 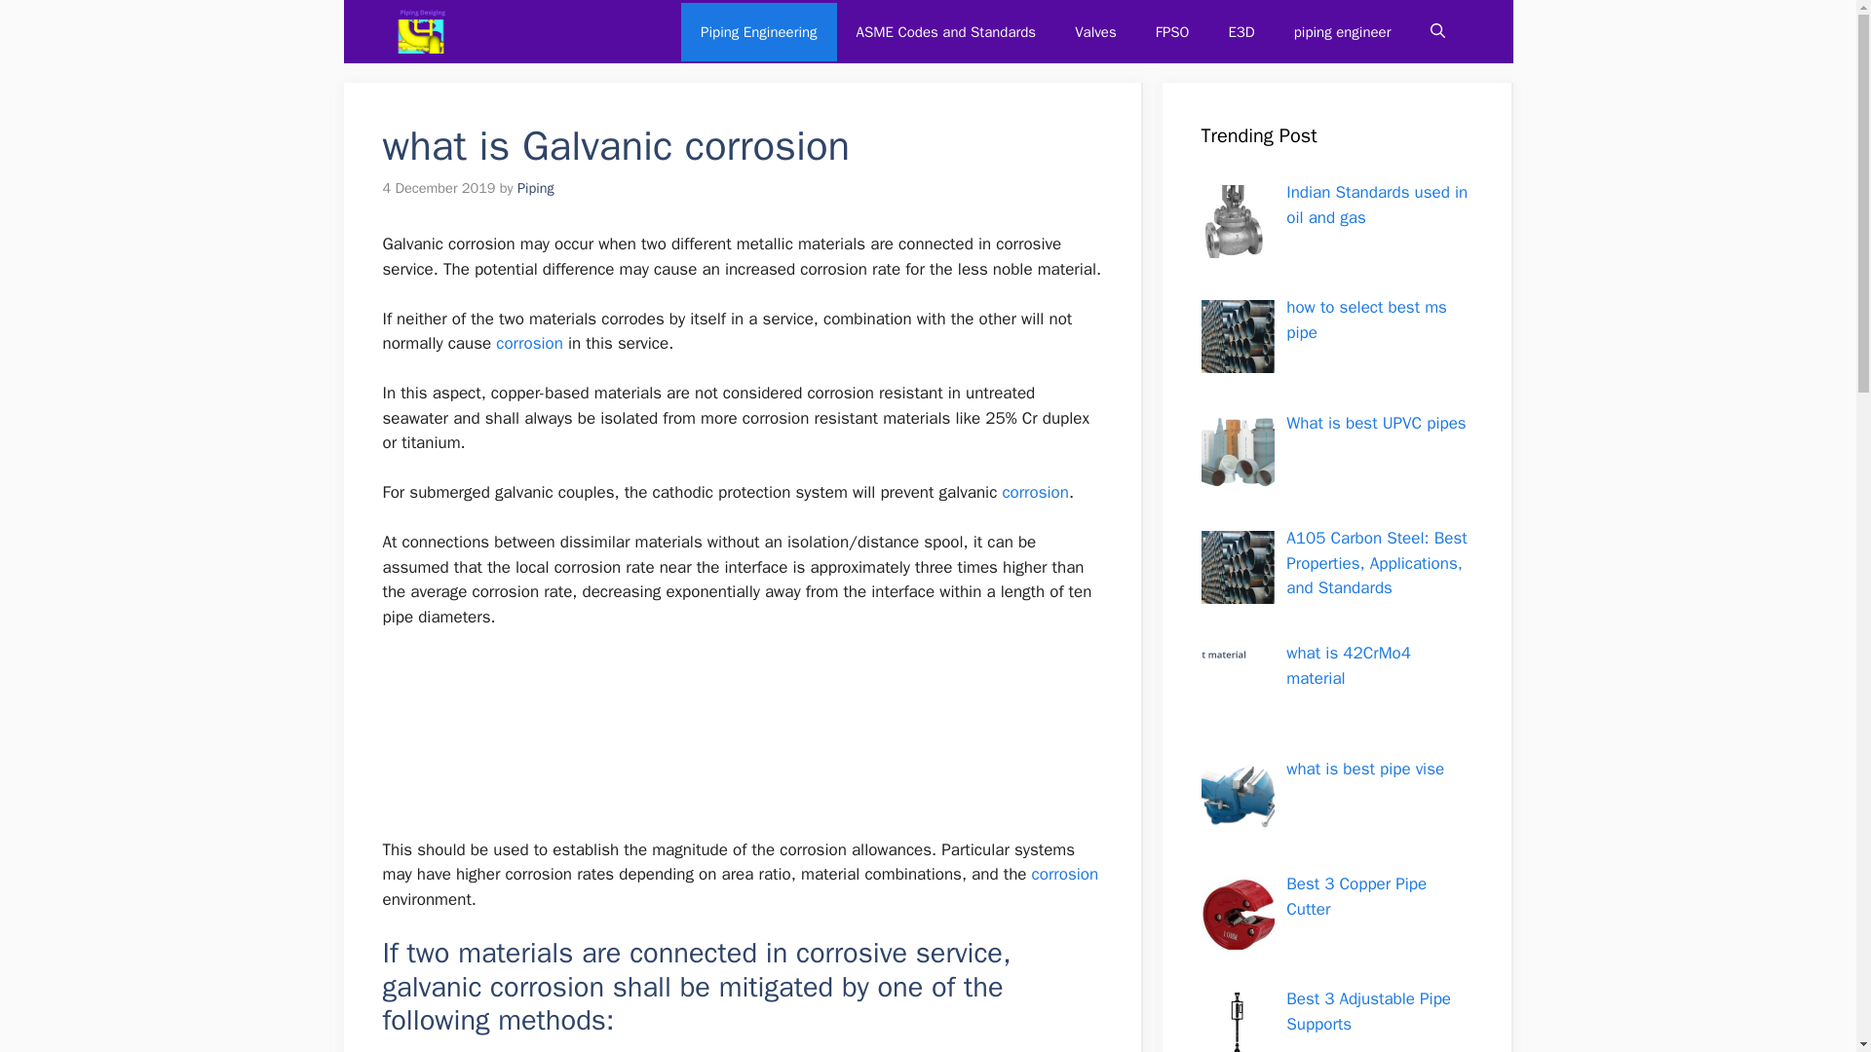 I want to click on corrosion, so click(x=528, y=343).